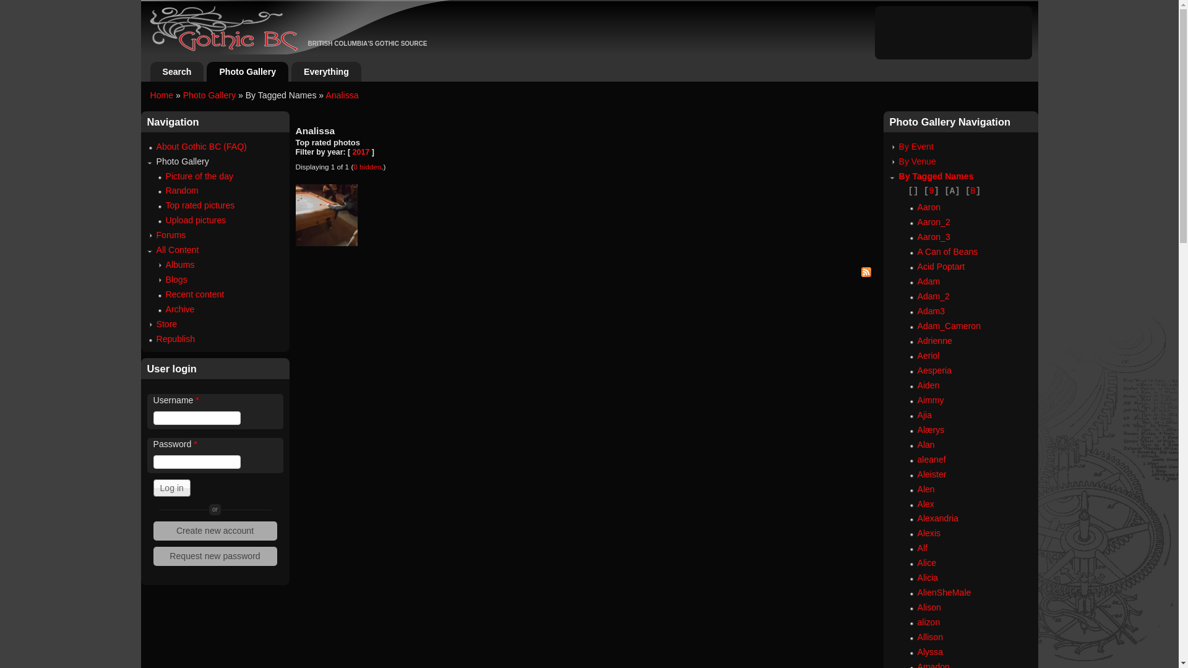 The height and width of the screenshot is (668, 1188). Describe the element at coordinates (927, 563) in the screenshot. I see `Alice` at that location.